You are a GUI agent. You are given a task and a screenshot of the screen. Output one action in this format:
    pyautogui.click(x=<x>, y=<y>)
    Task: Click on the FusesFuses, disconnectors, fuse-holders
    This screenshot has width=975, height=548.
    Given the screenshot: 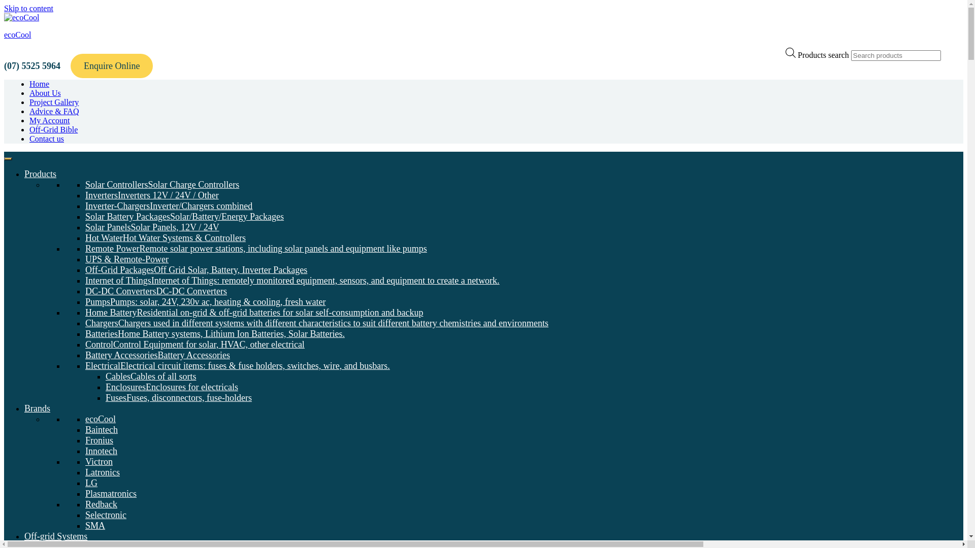 What is the action you would take?
    pyautogui.click(x=179, y=398)
    